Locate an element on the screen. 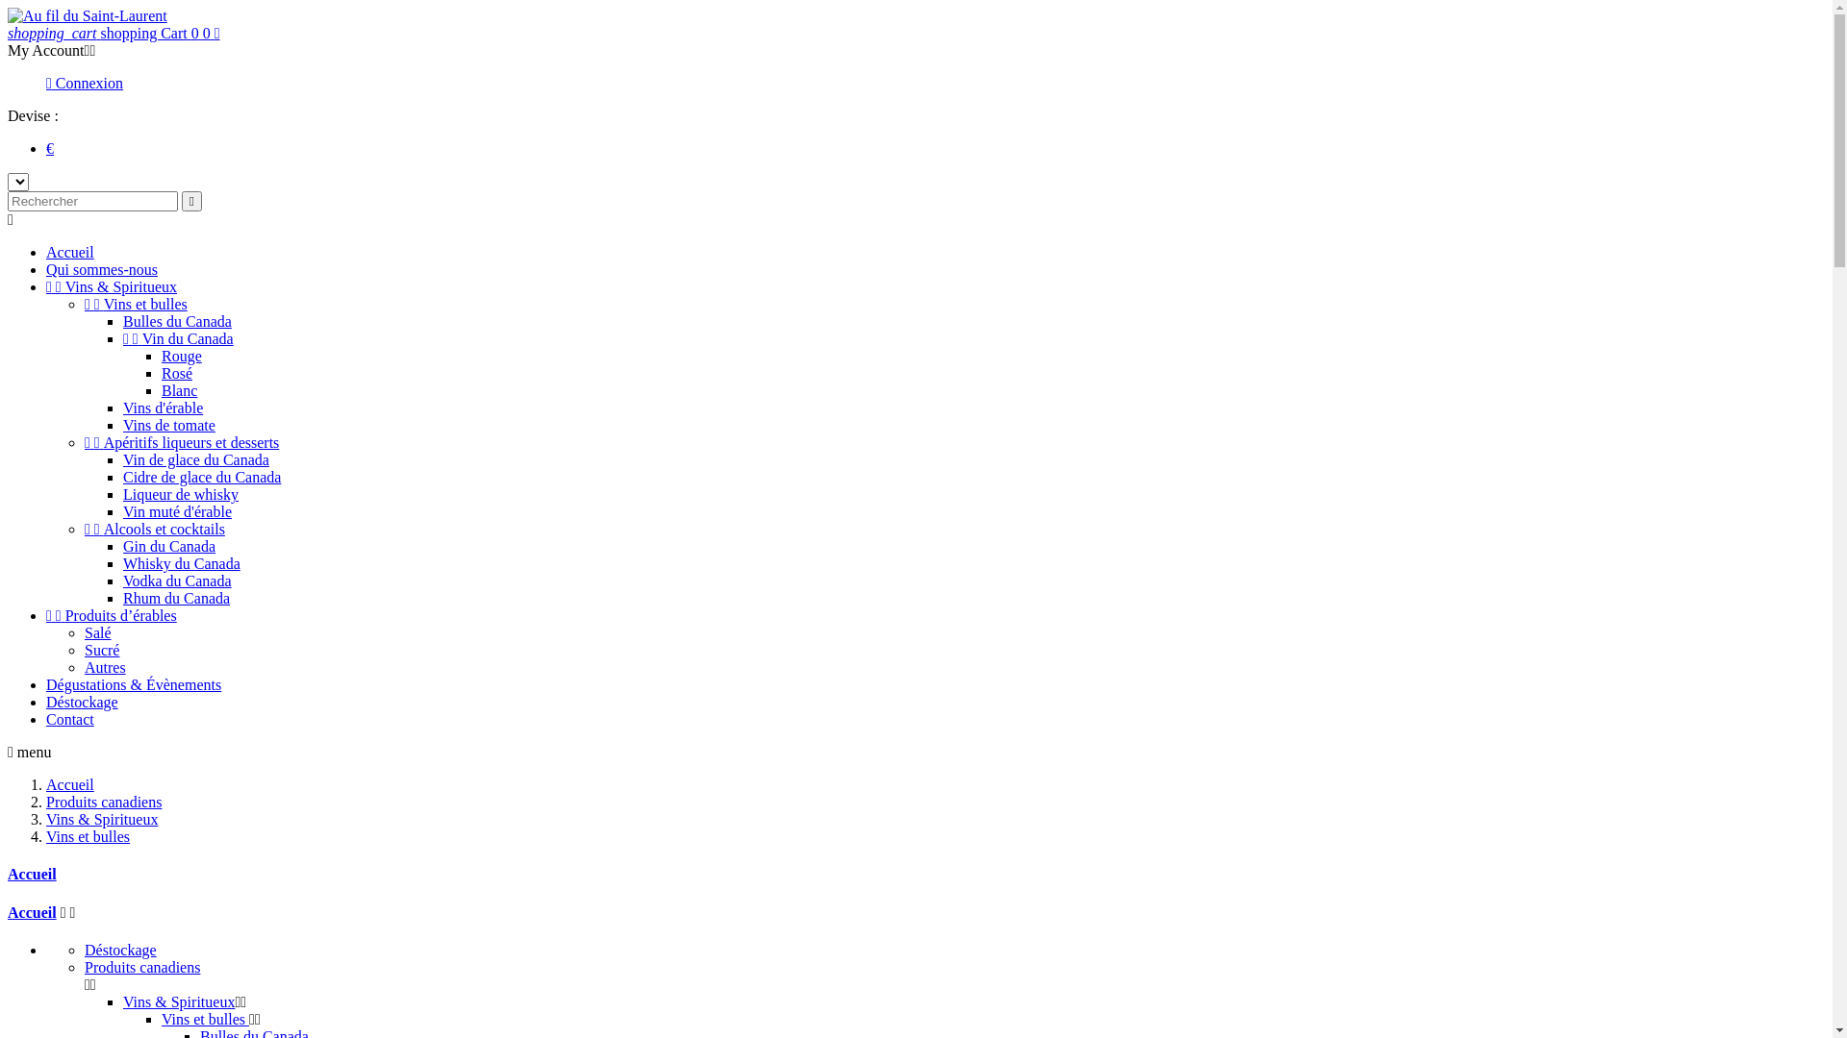  Accueil is located at coordinates (70, 252).